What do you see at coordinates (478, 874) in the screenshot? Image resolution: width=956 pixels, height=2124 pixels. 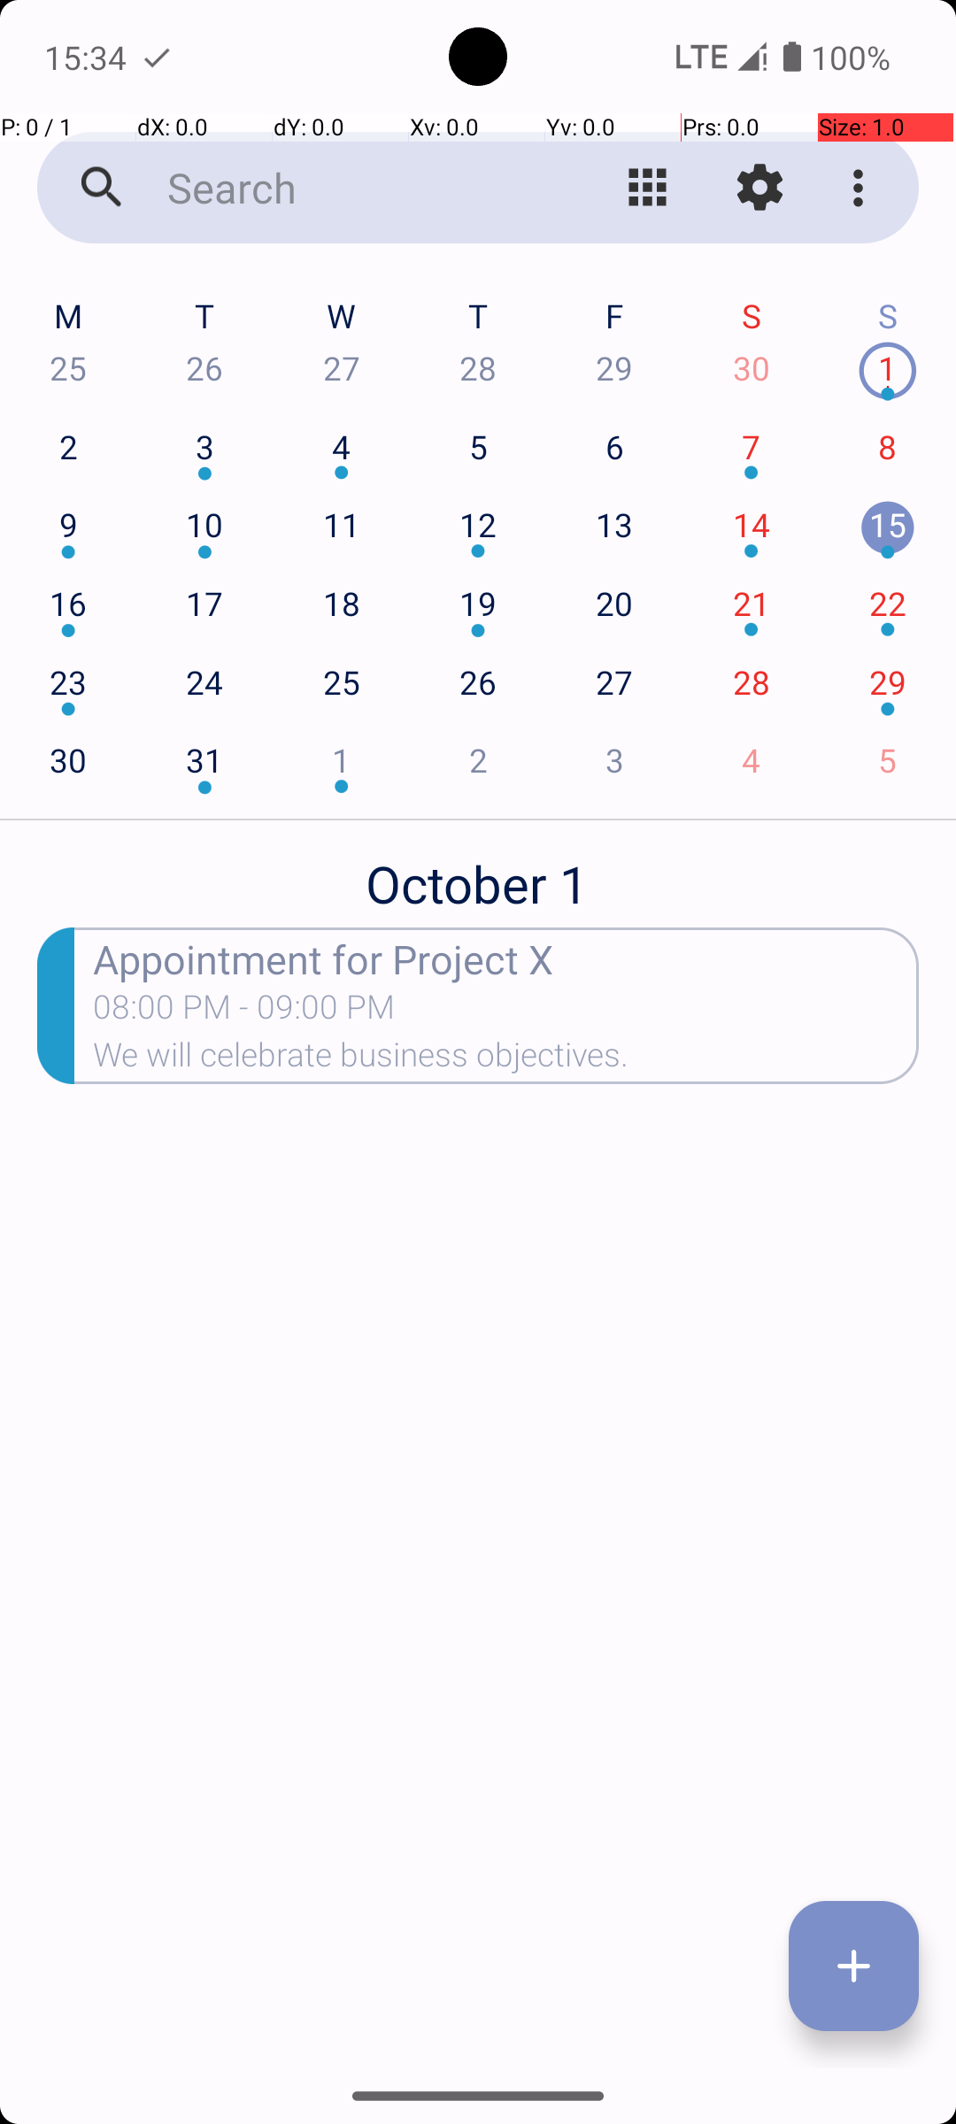 I see `October 1` at bounding box center [478, 874].